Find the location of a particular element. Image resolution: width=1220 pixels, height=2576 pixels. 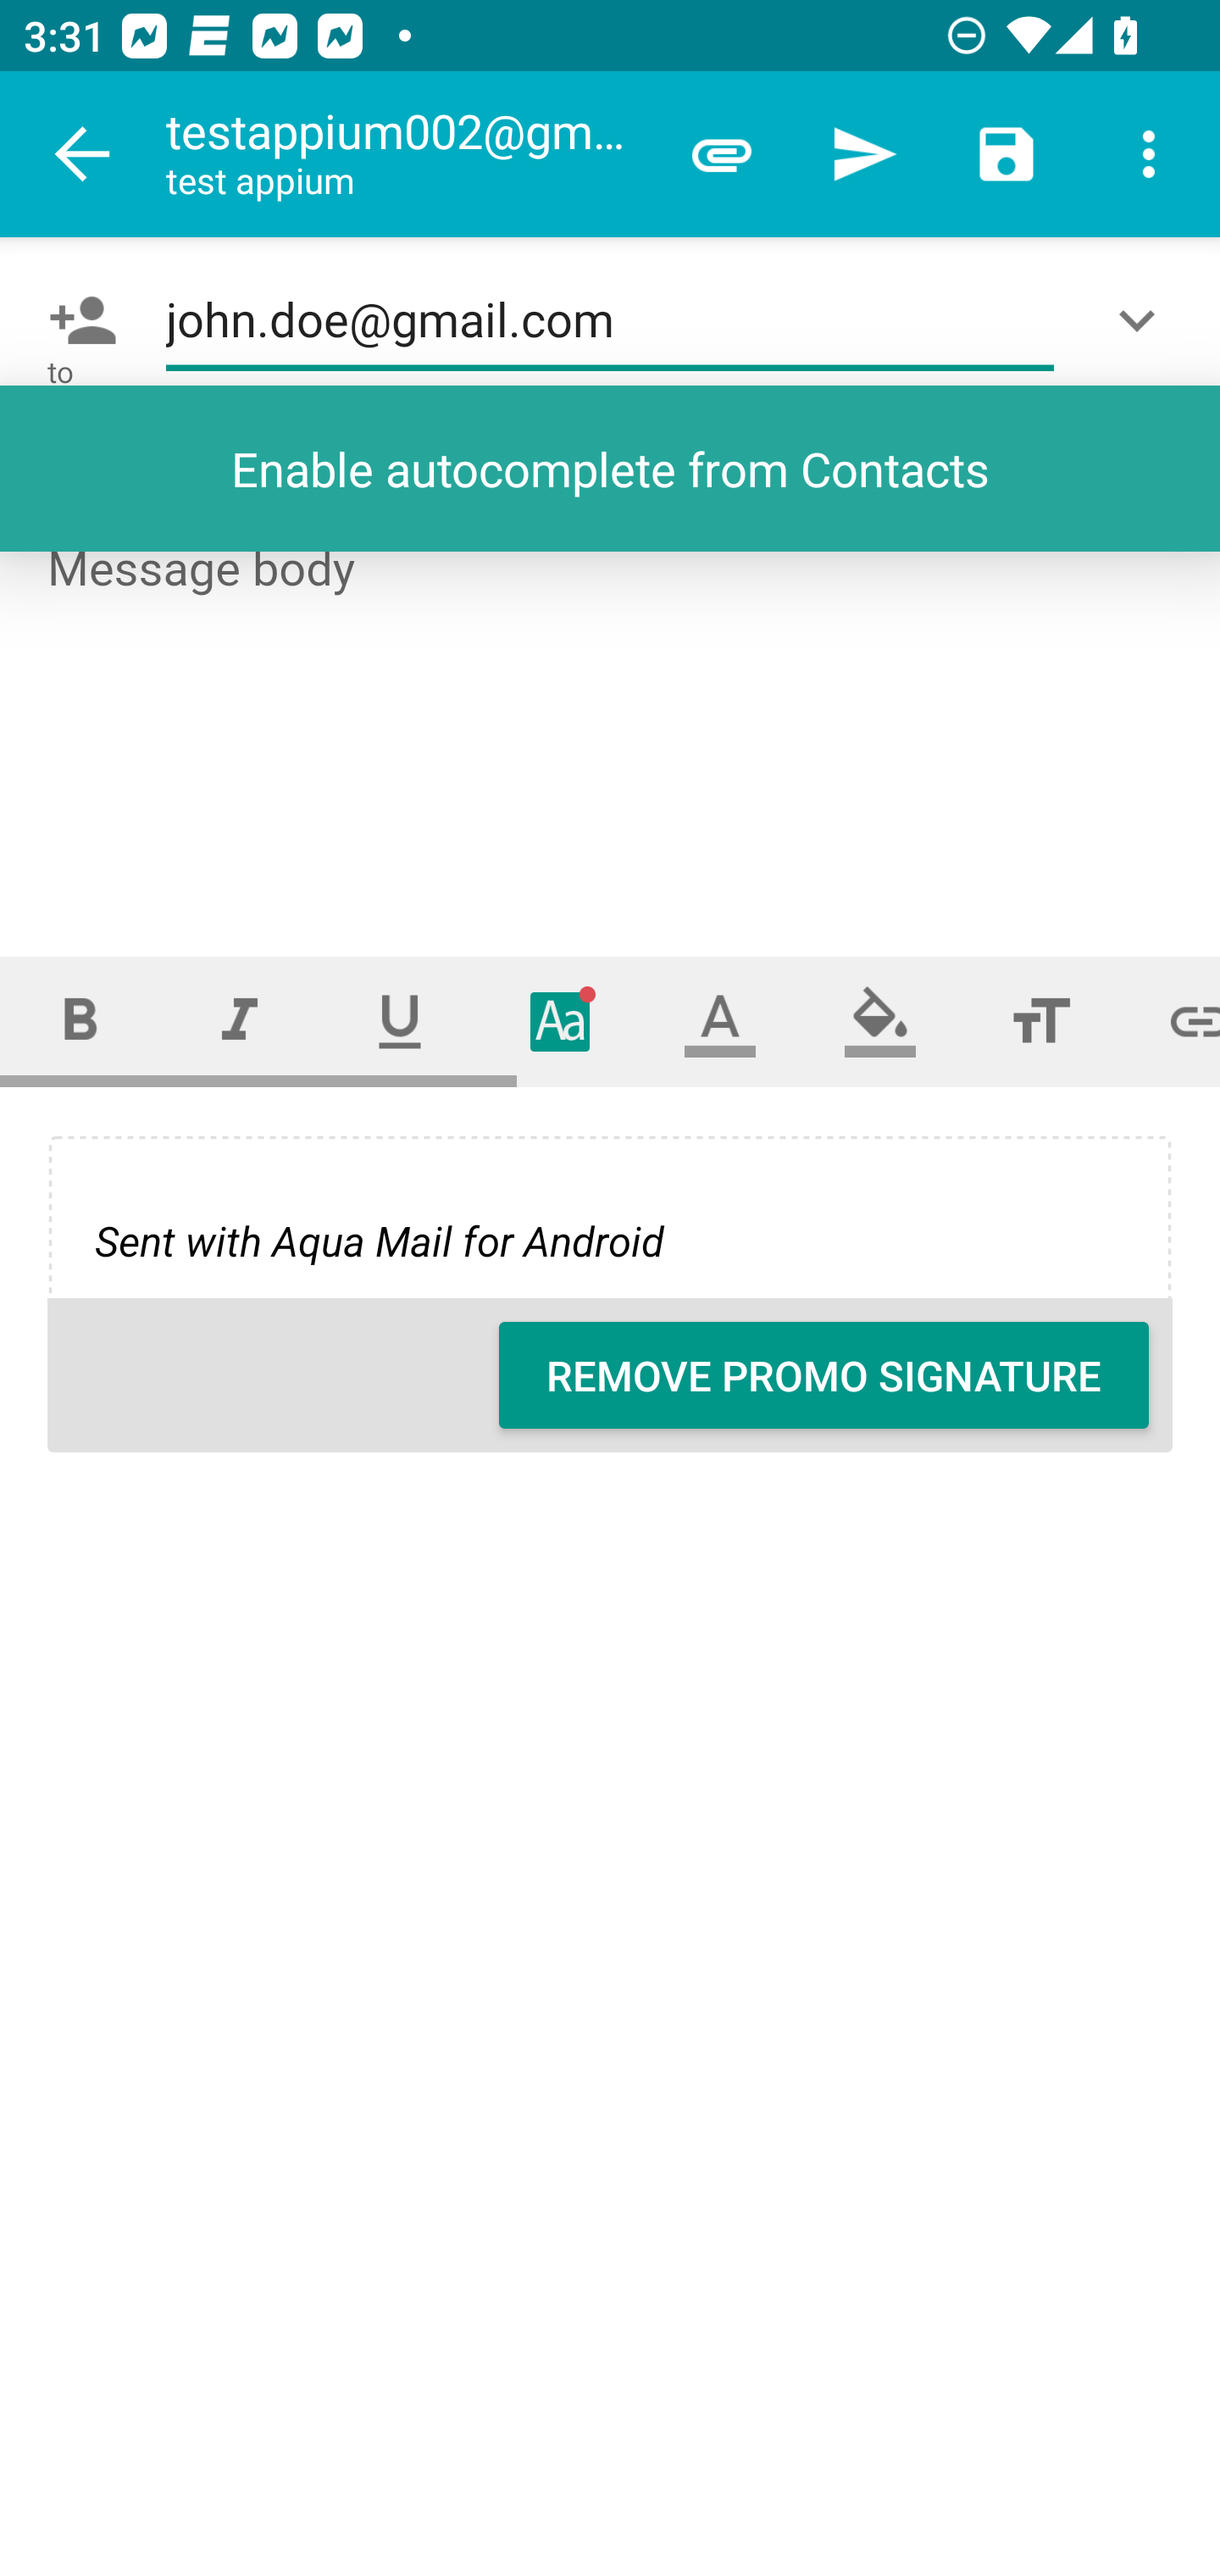

Save is located at coordinates (1006, 154).